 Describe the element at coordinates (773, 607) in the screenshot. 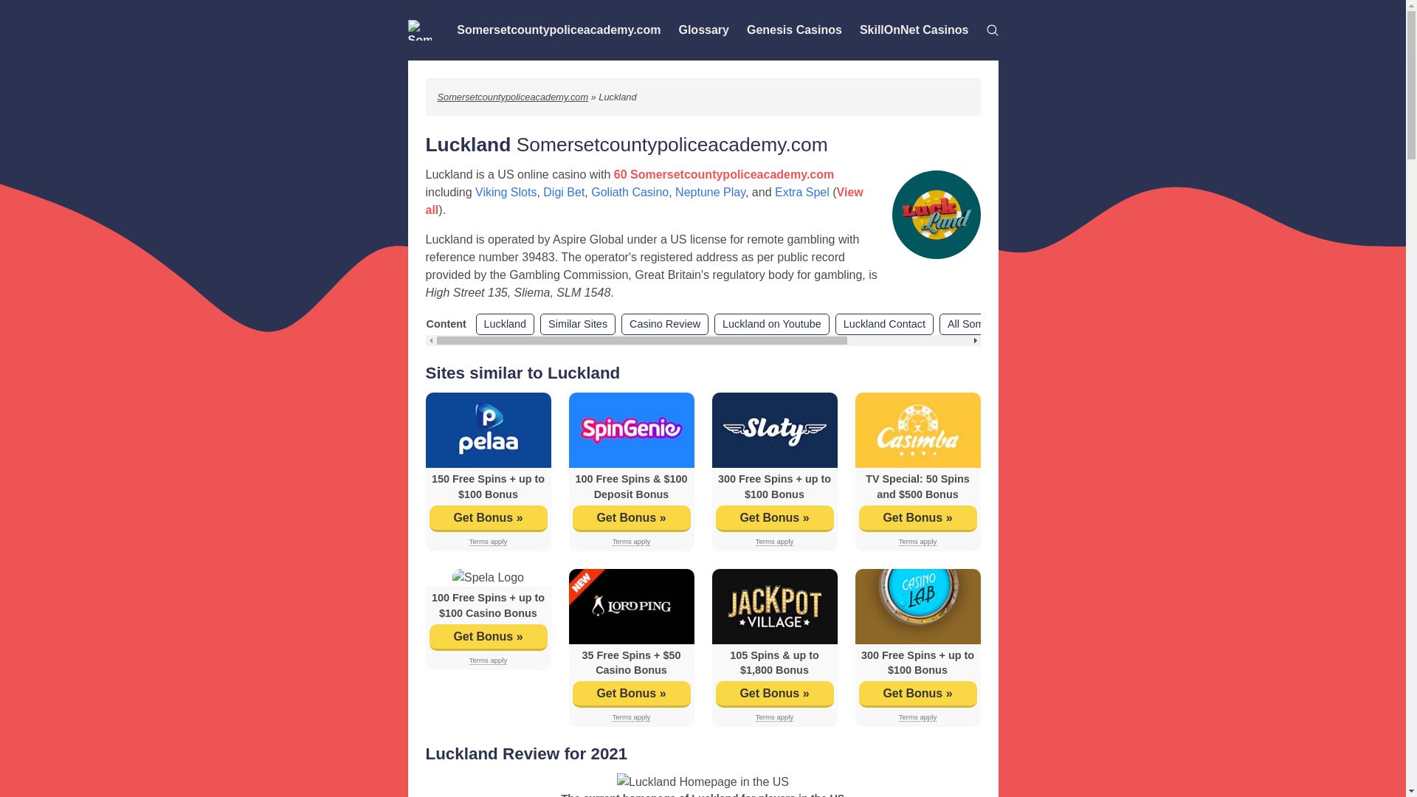

I see `Jackpot Village Logo` at that location.